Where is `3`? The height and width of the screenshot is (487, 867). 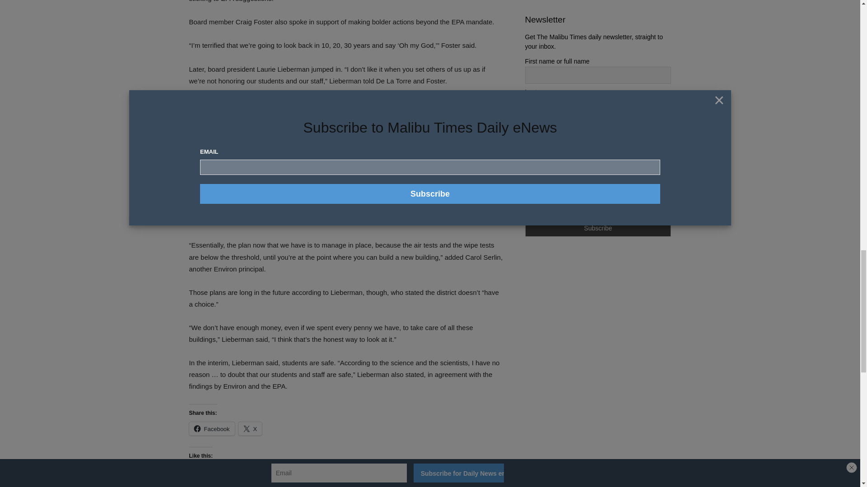 3 is located at coordinates (527, 167).